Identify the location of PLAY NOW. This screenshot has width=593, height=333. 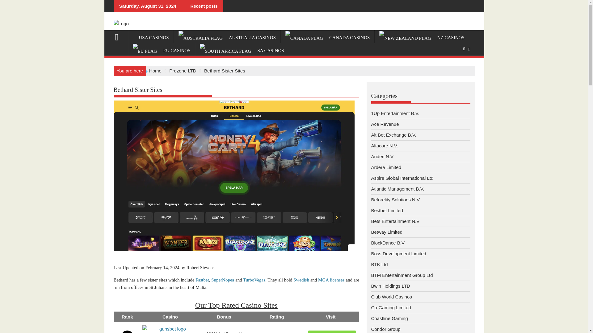
(332, 332).